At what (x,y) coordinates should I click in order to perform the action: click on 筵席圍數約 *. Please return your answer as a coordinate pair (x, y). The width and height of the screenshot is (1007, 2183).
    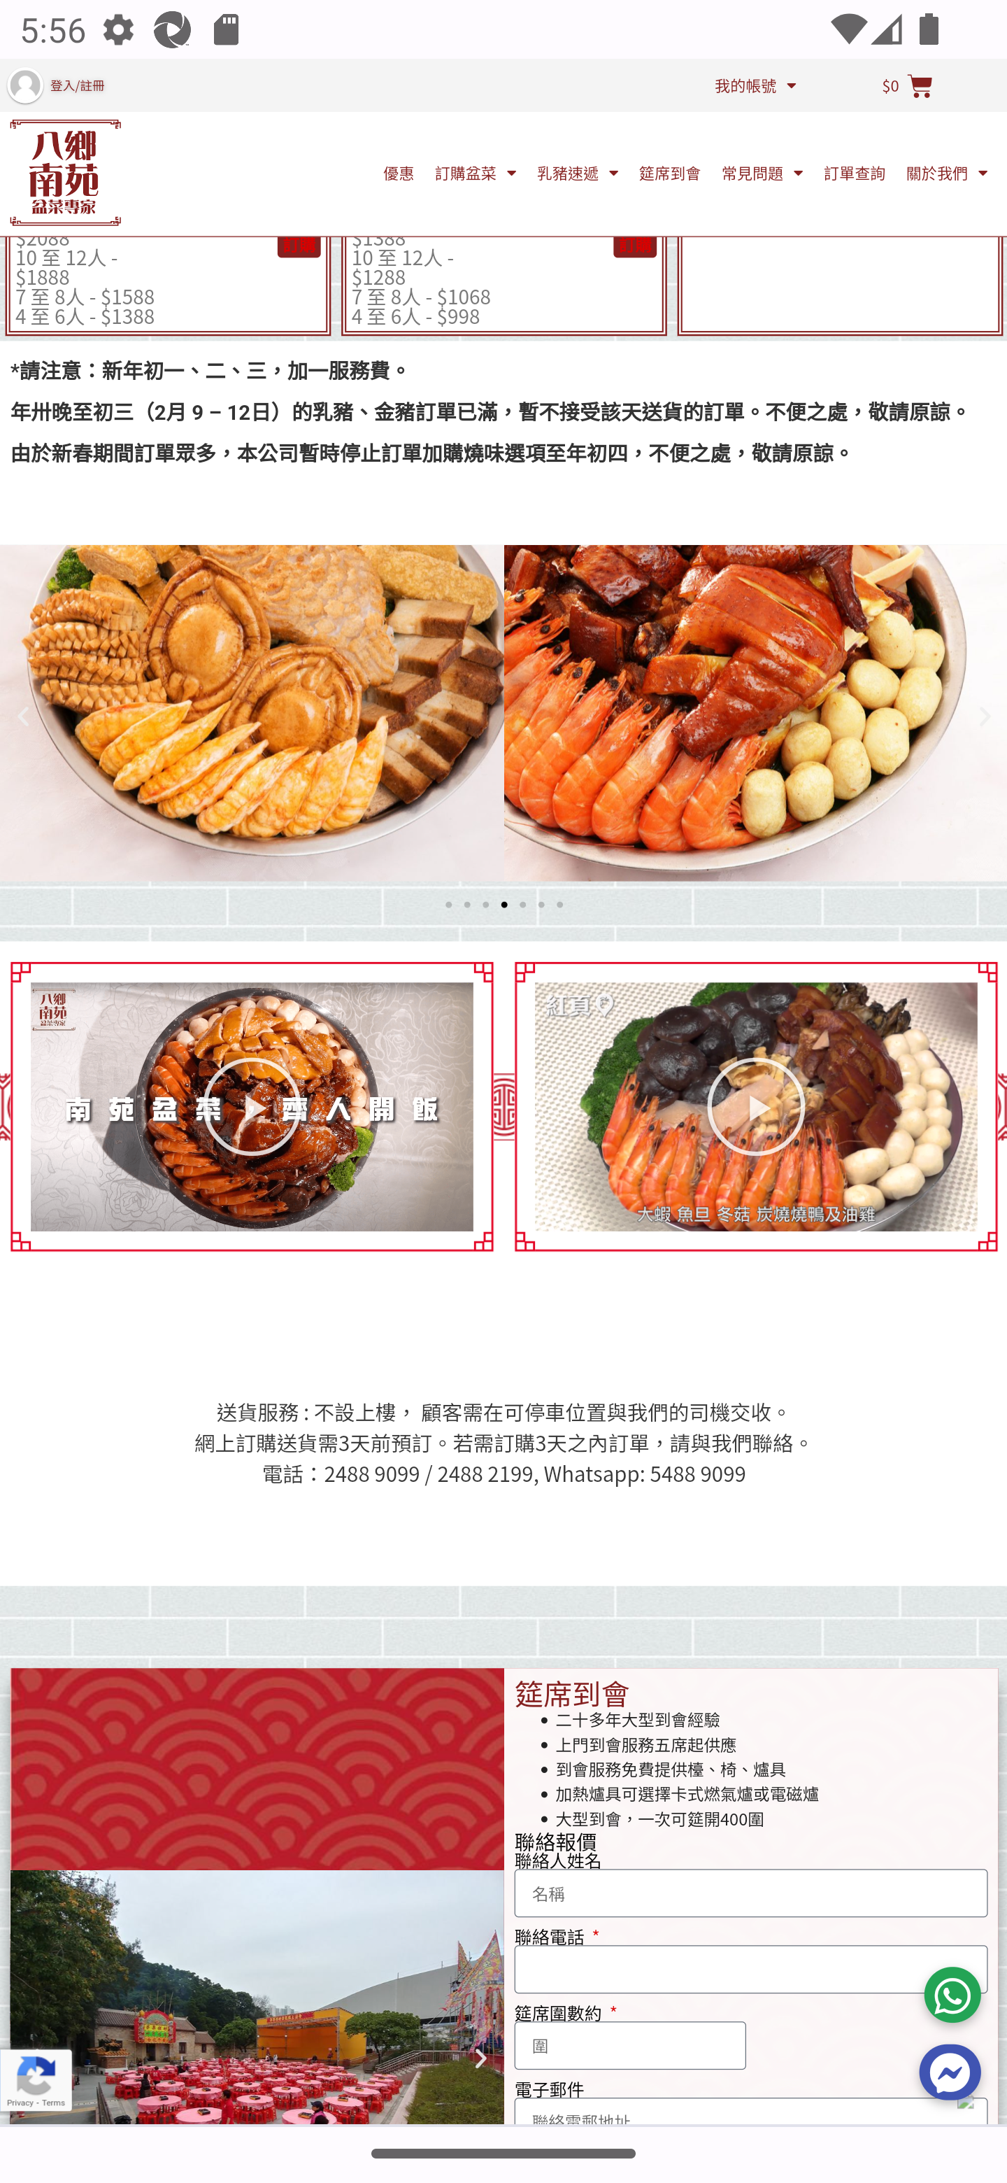
    Looking at the image, I should click on (630, 2046).